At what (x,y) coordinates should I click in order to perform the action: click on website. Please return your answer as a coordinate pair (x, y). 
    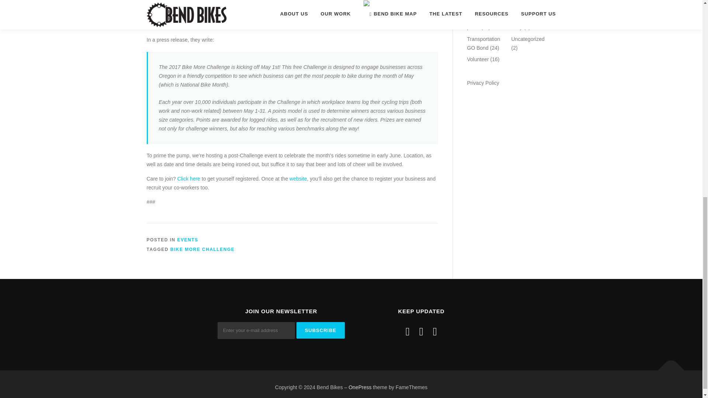
    Looking at the image, I should click on (298, 178).